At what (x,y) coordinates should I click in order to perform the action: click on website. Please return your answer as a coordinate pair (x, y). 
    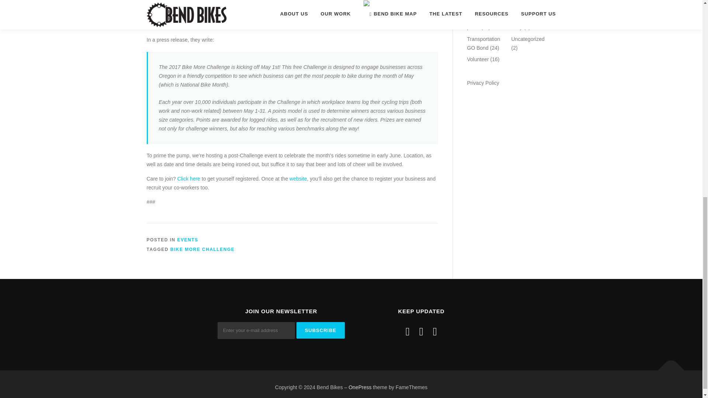
    Looking at the image, I should click on (298, 178).